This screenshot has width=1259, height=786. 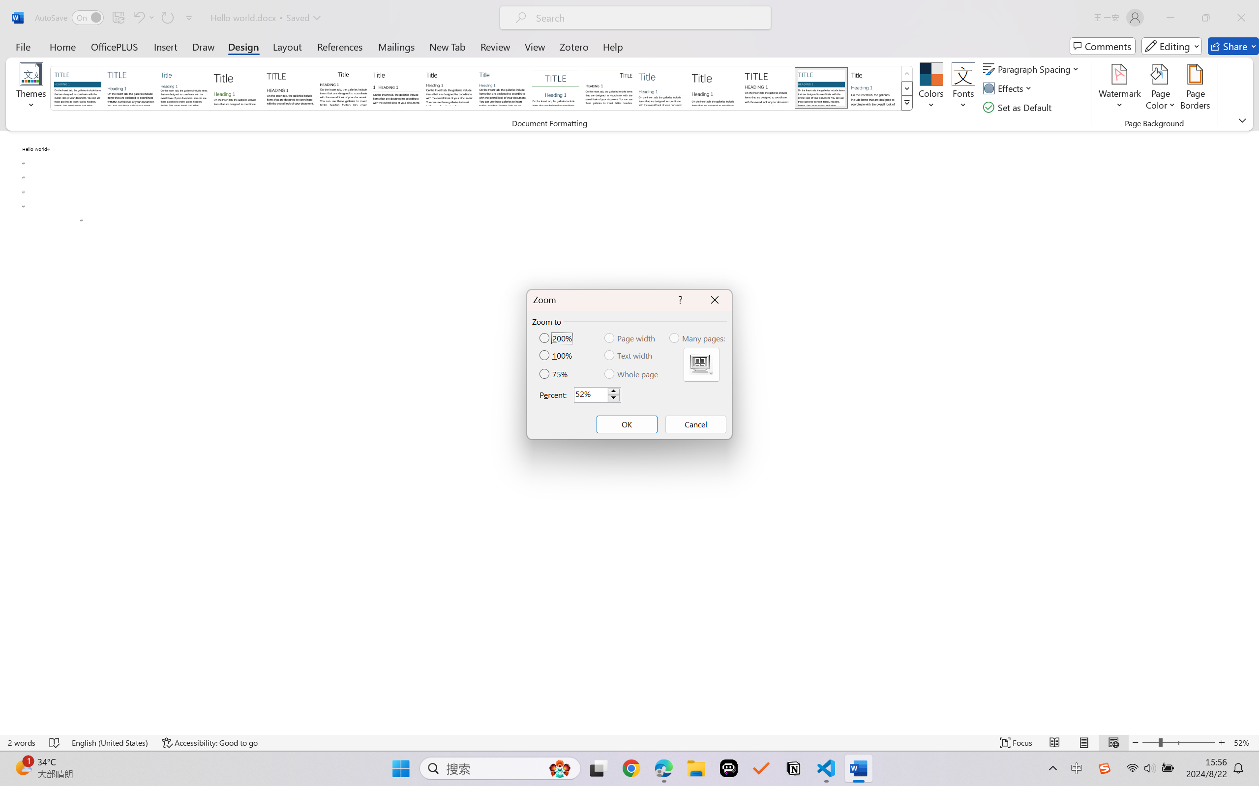 What do you see at coordinates (165, 46) in the screenshot?
I see `Insert` at bounding box center [165, 46].